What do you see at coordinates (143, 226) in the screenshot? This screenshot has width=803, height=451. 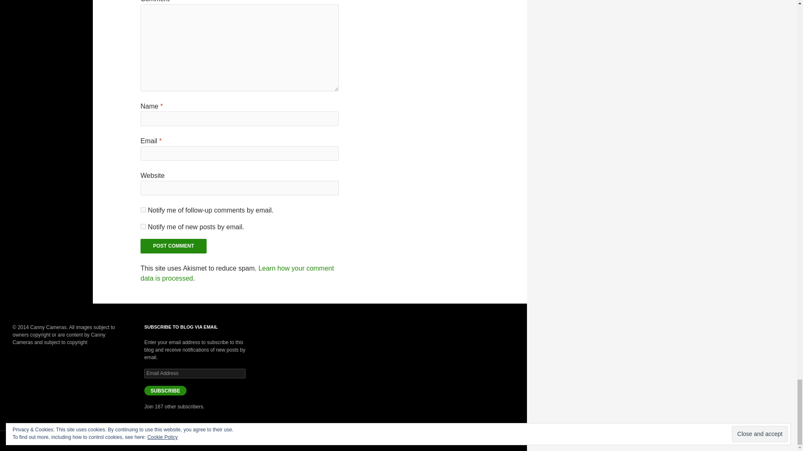 I see `subscribe` at bounding box center [143, 226].